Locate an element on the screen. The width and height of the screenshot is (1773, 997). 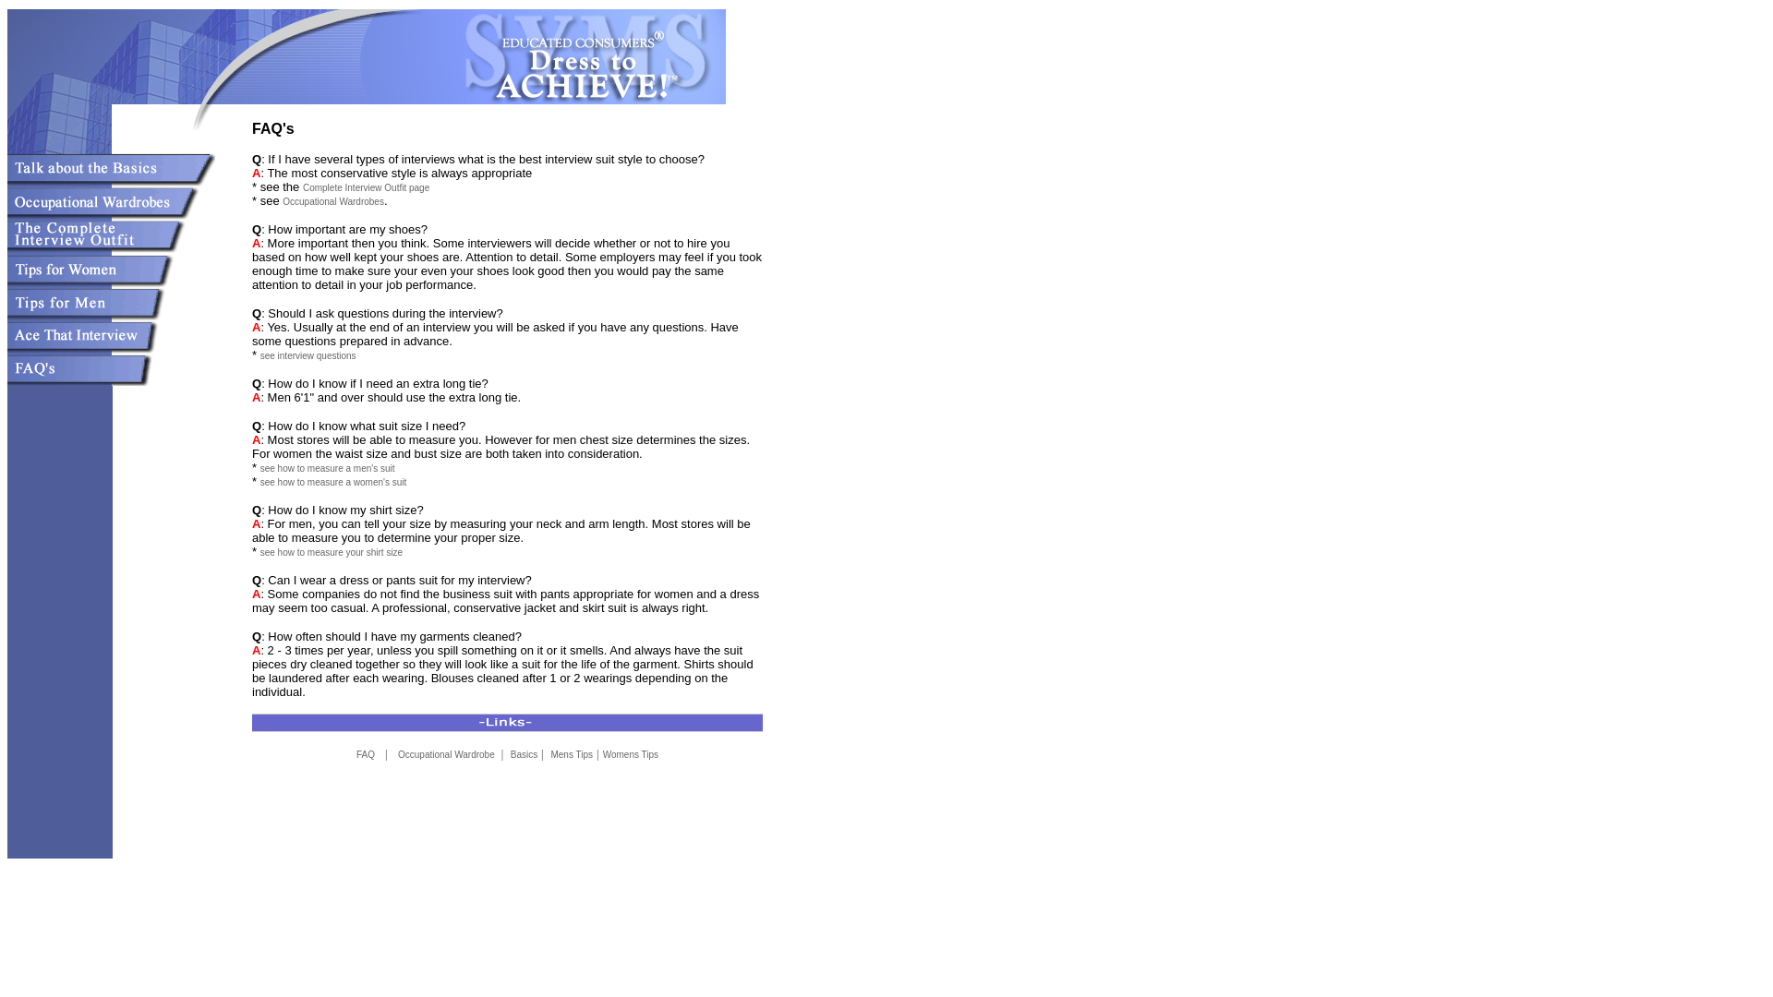
see how to measure your shirt size is located at coordinates (332, 552).